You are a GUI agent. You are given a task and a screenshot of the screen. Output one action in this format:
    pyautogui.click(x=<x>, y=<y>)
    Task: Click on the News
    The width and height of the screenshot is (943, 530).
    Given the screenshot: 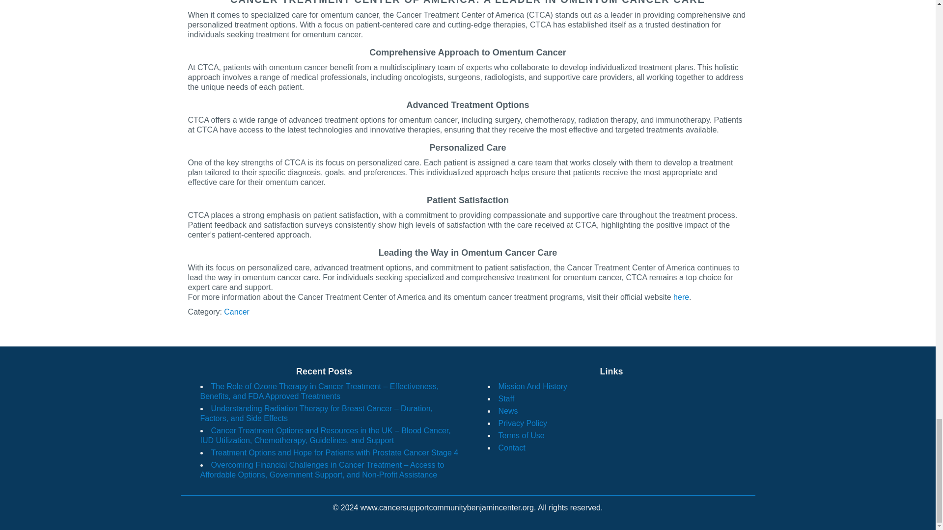 What is the action you would take?
    pyautogui.click(x=508, y=411)
    